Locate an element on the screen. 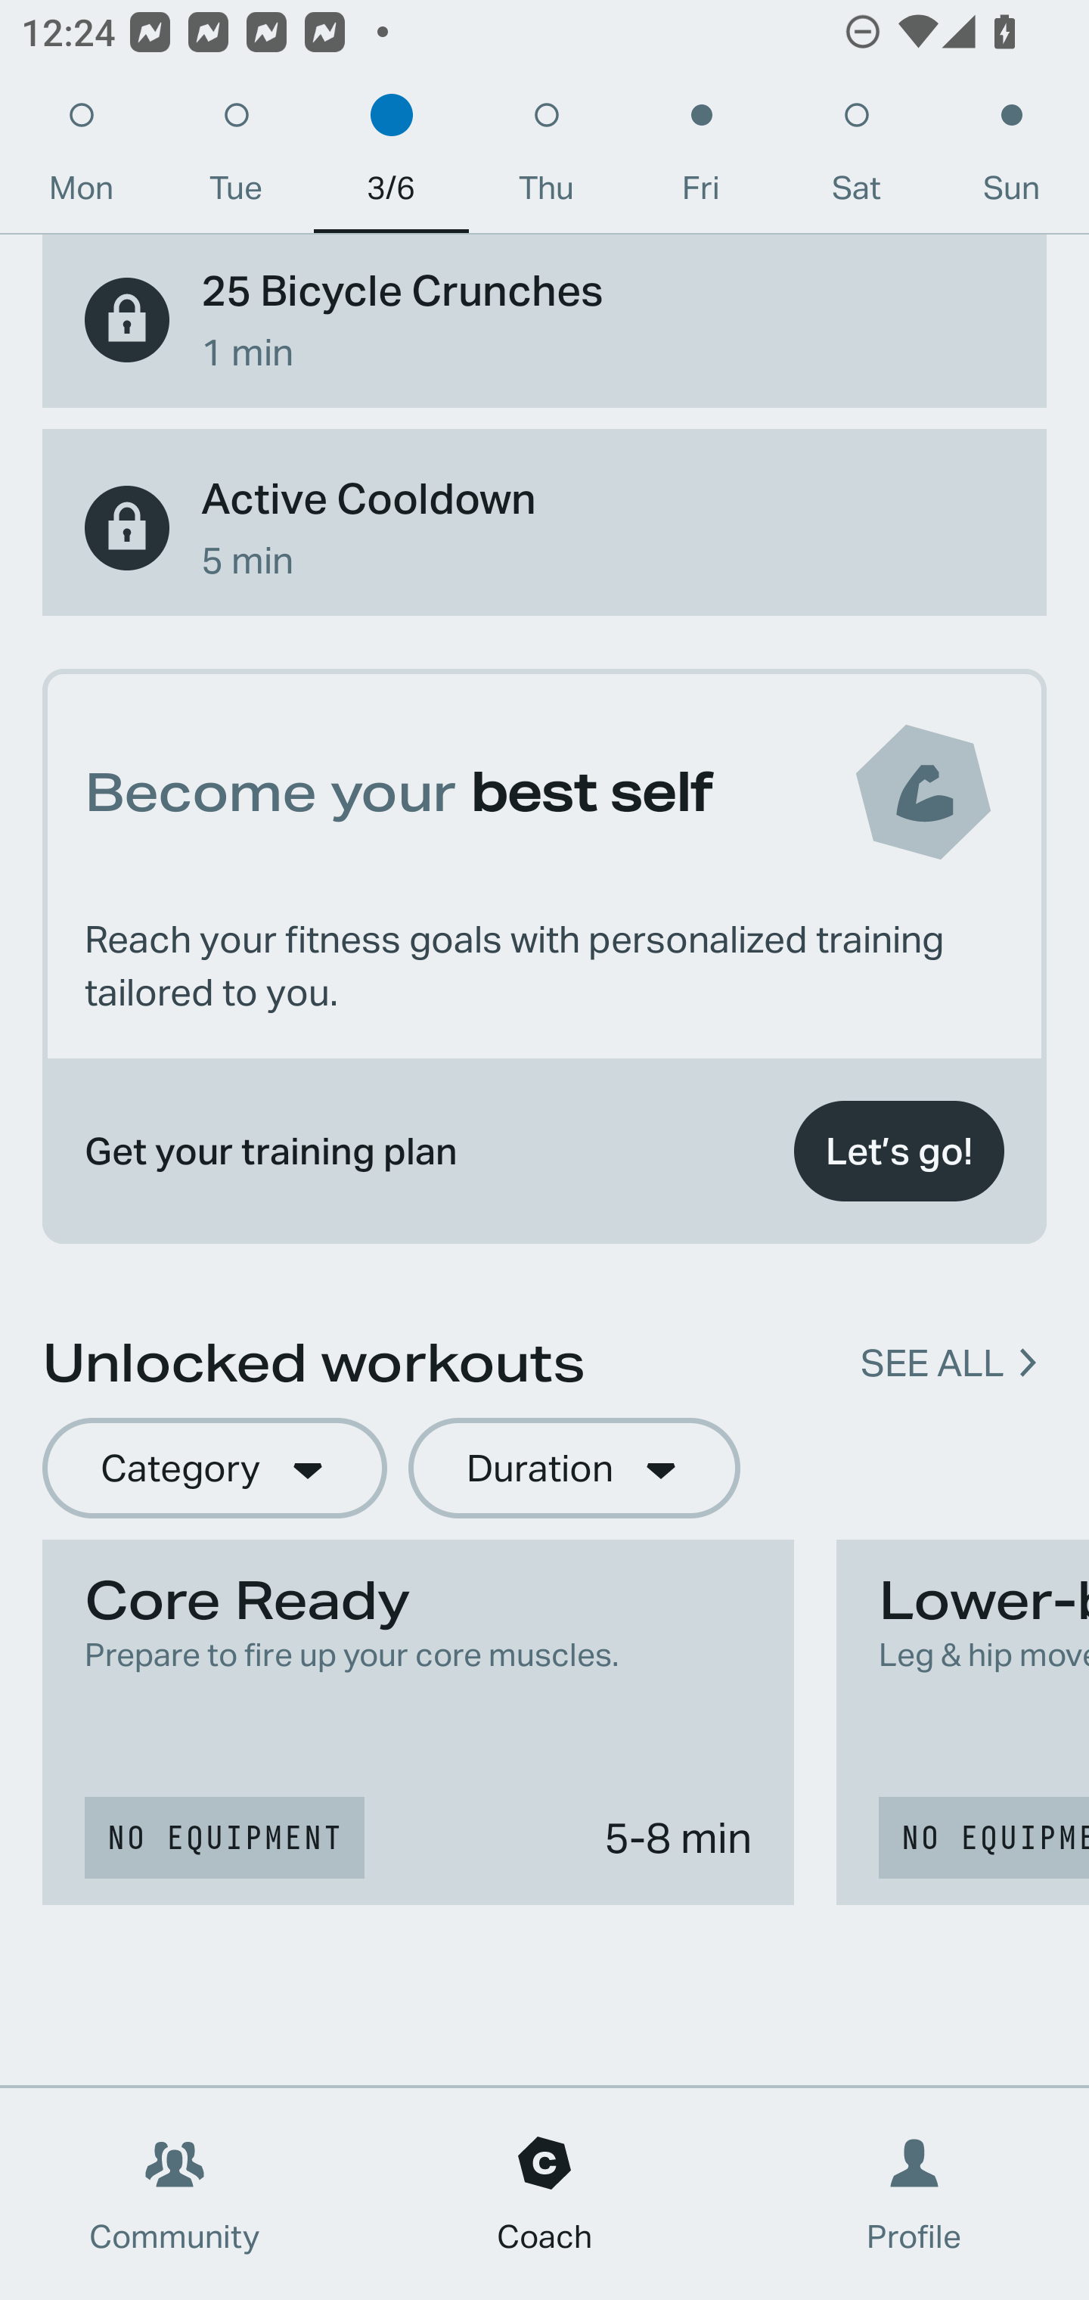 The height and width of the screenshot is (2300, 1089). Community is located at coordinates (175, 2194).